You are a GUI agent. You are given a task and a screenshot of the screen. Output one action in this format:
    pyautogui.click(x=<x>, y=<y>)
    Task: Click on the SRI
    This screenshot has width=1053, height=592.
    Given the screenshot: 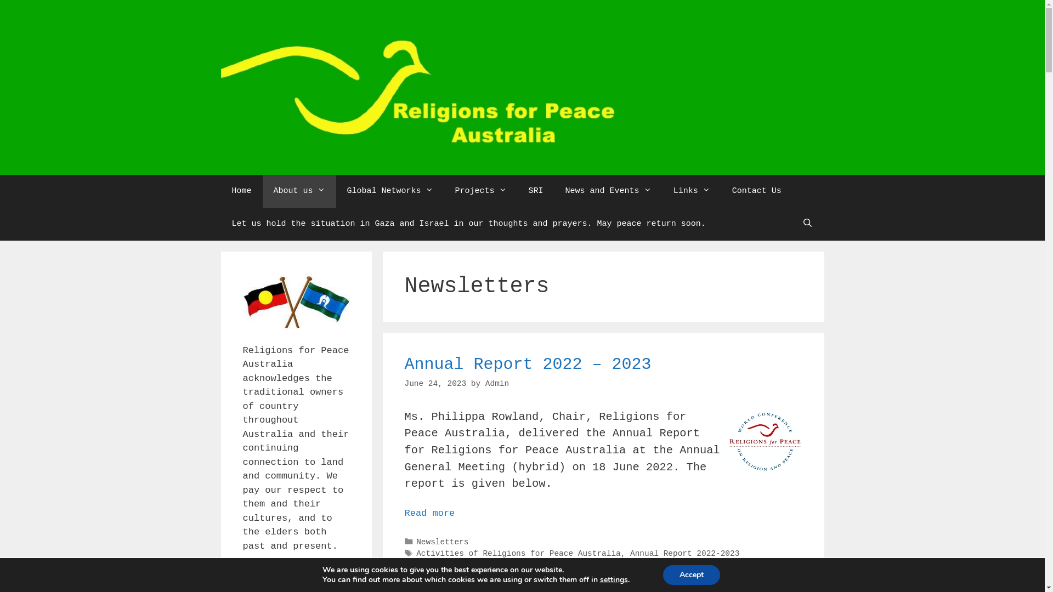 What is the action you would take?
    pyautogui.click(x=536, y=191)
    